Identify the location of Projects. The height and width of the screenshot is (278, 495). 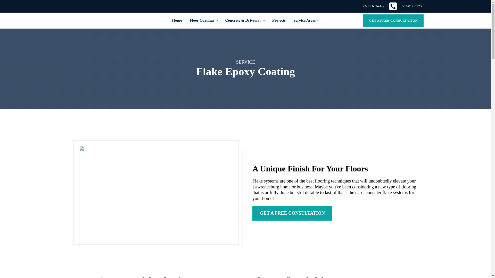
(279, 21).